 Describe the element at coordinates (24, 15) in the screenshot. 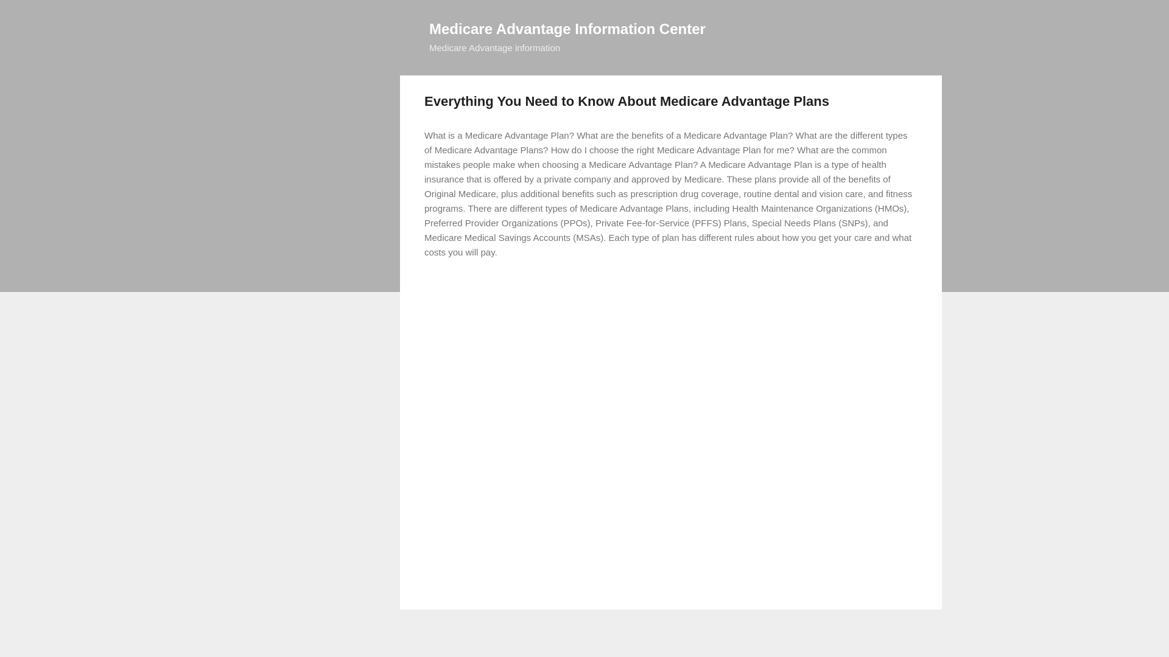

I see `Search` at that location.